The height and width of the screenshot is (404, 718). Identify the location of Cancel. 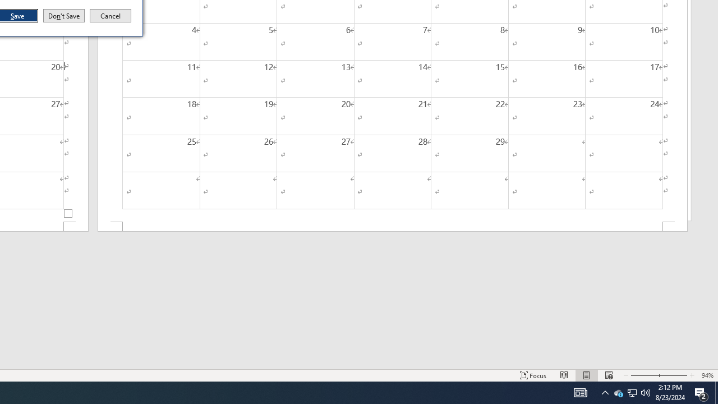
(111, 16).